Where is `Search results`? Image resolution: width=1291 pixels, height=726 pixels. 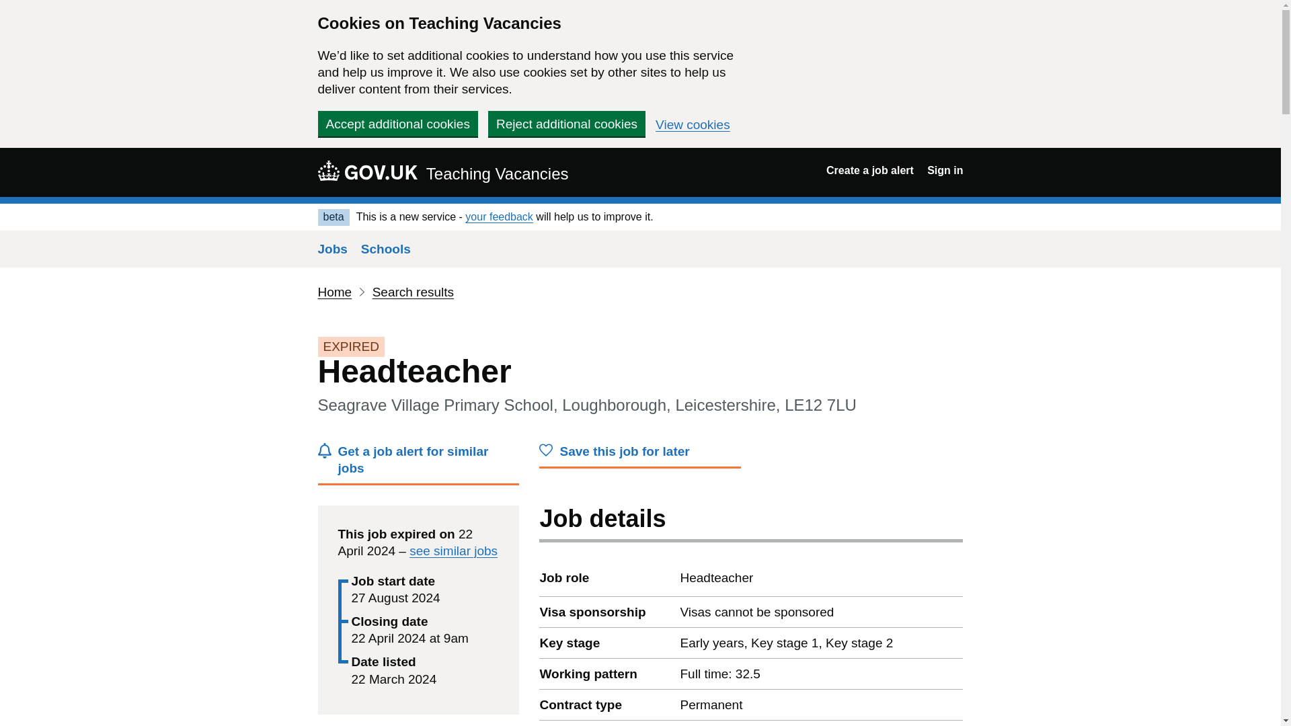 Search results is located at coordinates (413, 292).